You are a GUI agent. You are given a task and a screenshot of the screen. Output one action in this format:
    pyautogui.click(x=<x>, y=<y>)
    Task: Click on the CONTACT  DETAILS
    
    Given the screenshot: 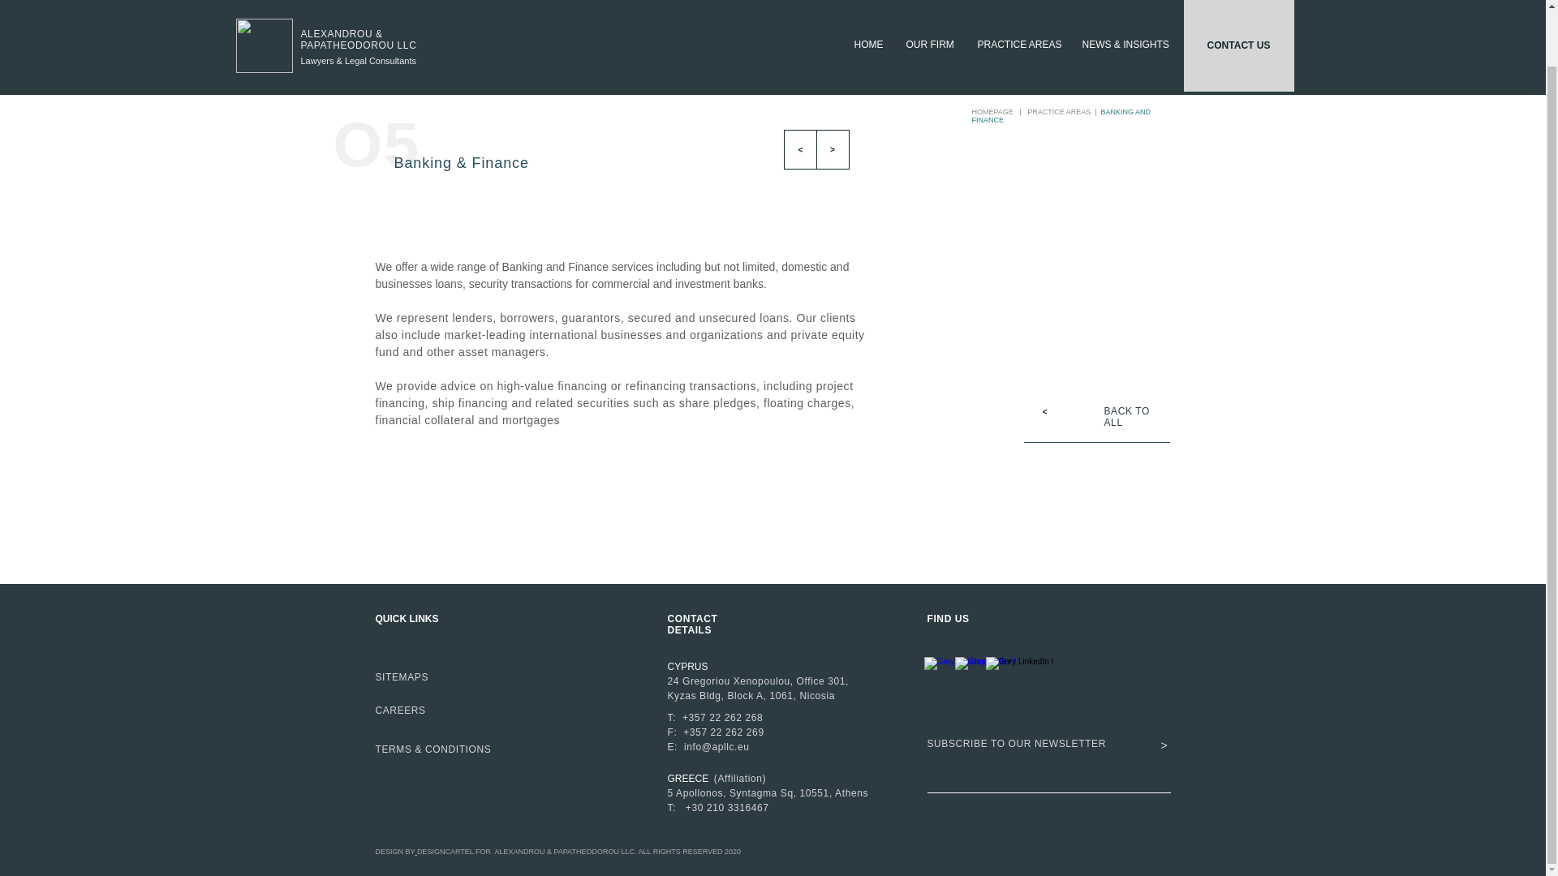 What is the action you would take?
    pyautogui.click(x=693, y=625)
    